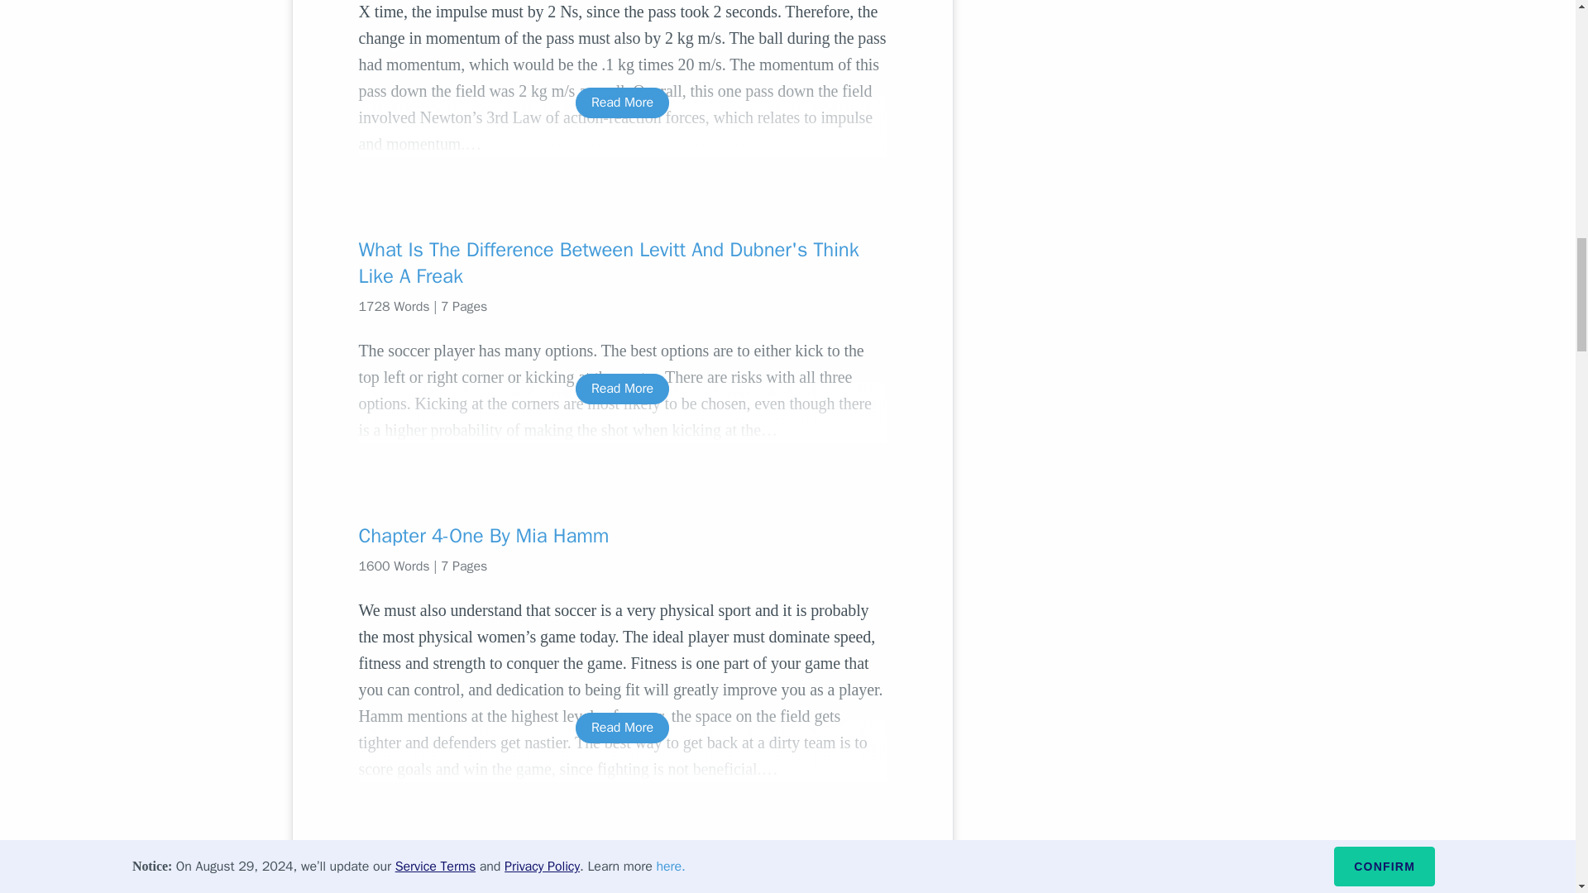 This screenshot has width=1588, height=893. Describe the element at coordinates (622, 103) in the screenshot. I see `Read More` at that location.